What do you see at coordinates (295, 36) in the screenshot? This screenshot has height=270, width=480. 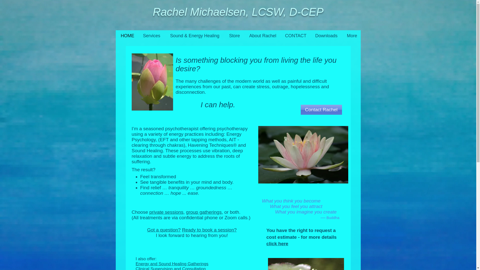 I see `CONTACT` at bounding box center [295, 36].